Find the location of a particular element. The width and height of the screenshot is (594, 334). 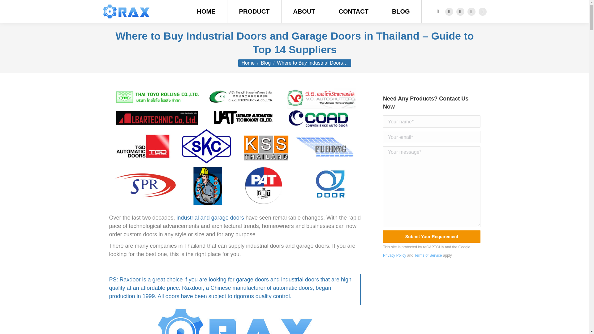

Instagram page opens in new window is located at coordinates (471, 11).